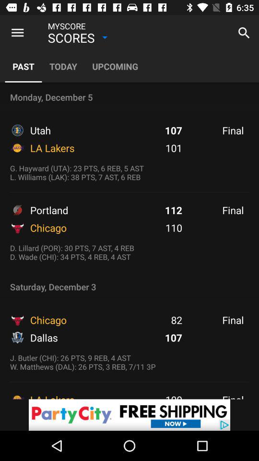 The width and height of the screenshot is (259, 461). What do you see at coordinates (17, 131) in the screenshot?
I see `click on the icon beside utah` at bounding box center [17, 131].